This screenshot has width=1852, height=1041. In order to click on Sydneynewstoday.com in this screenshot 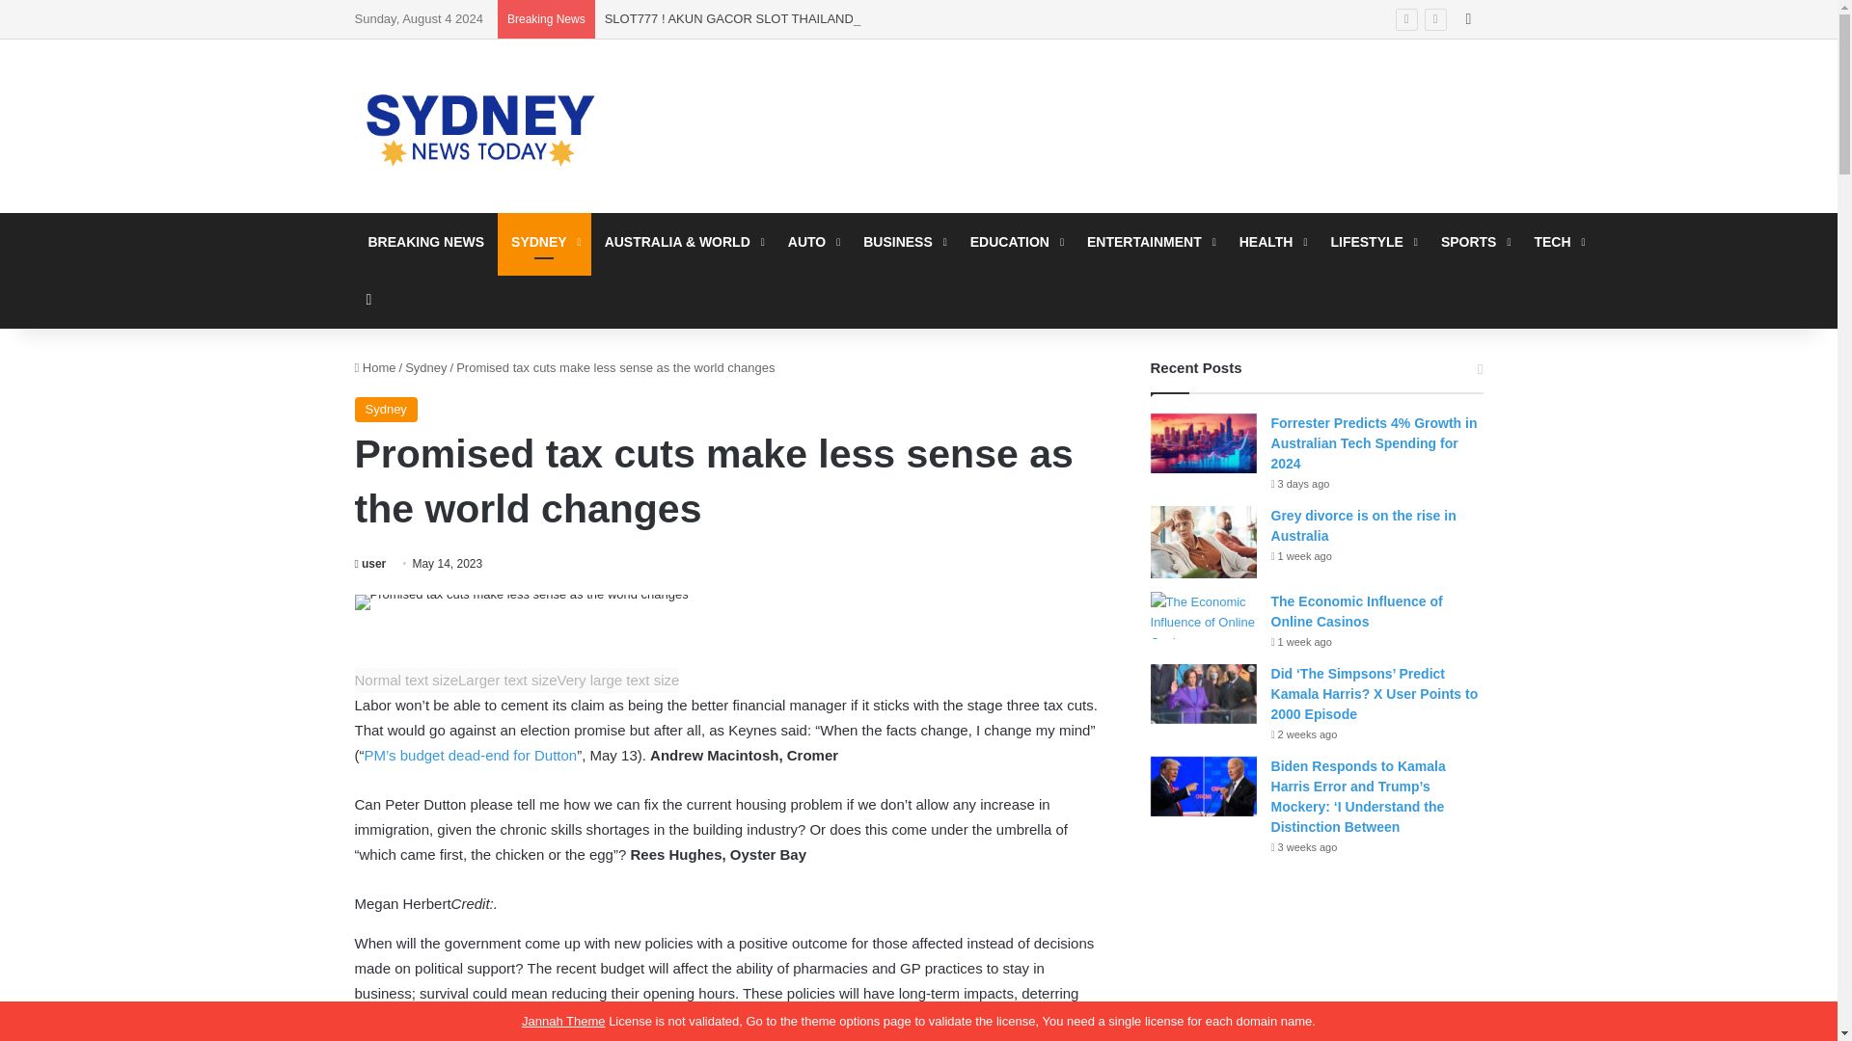, I will do `click(480, 126)`.